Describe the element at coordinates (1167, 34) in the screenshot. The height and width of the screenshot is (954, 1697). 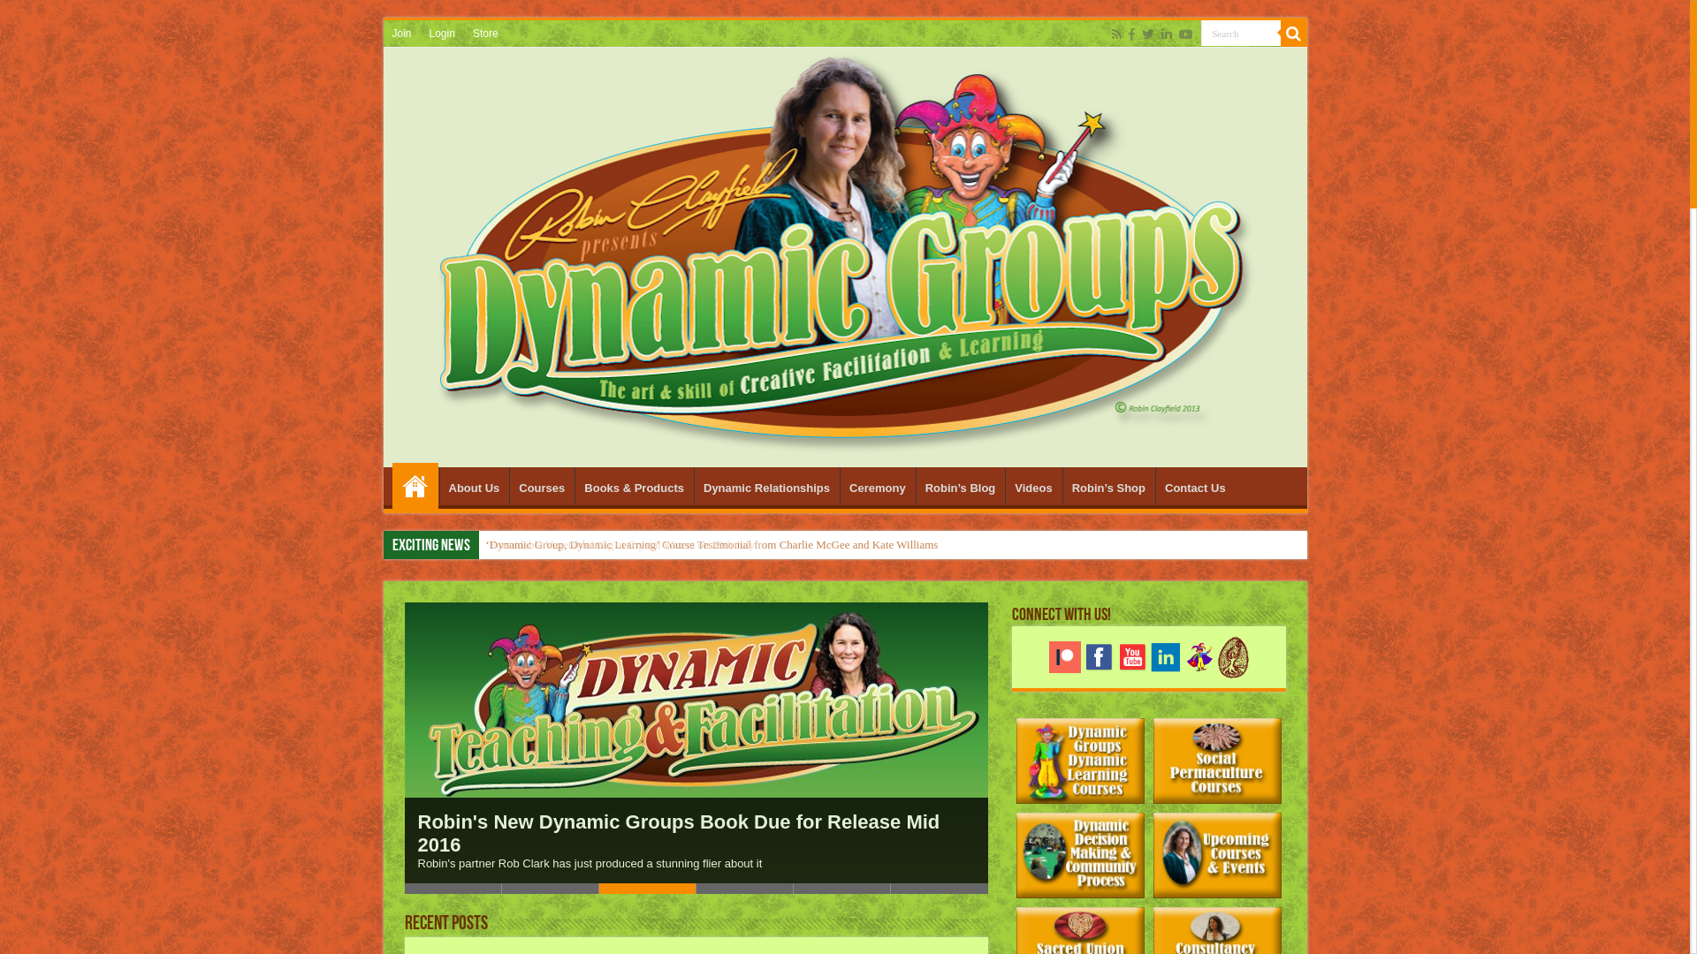
I see `LinkedIn` at that location.